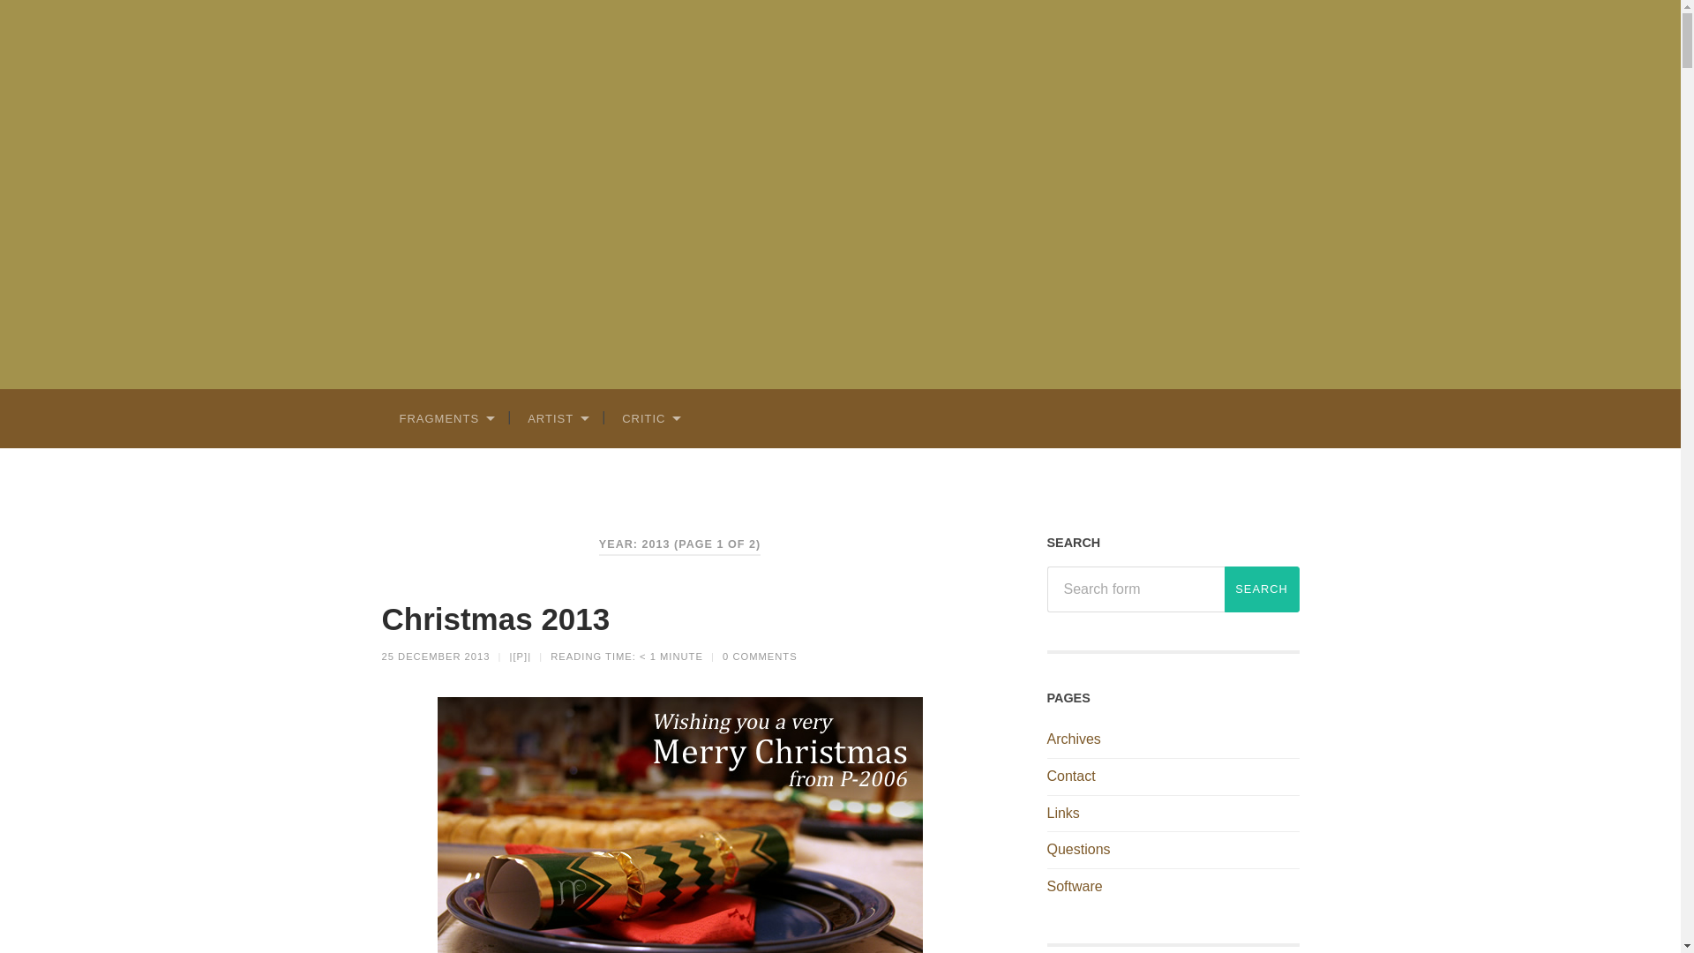  Describe the element at coordinates (496, 619) in the screenshot. I see `Christmas 2013` at that location.